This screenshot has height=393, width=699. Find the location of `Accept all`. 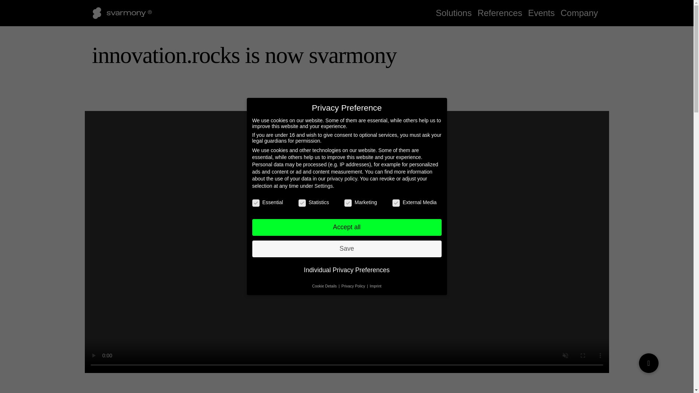

Accept all is located at coordinates (346, 227).